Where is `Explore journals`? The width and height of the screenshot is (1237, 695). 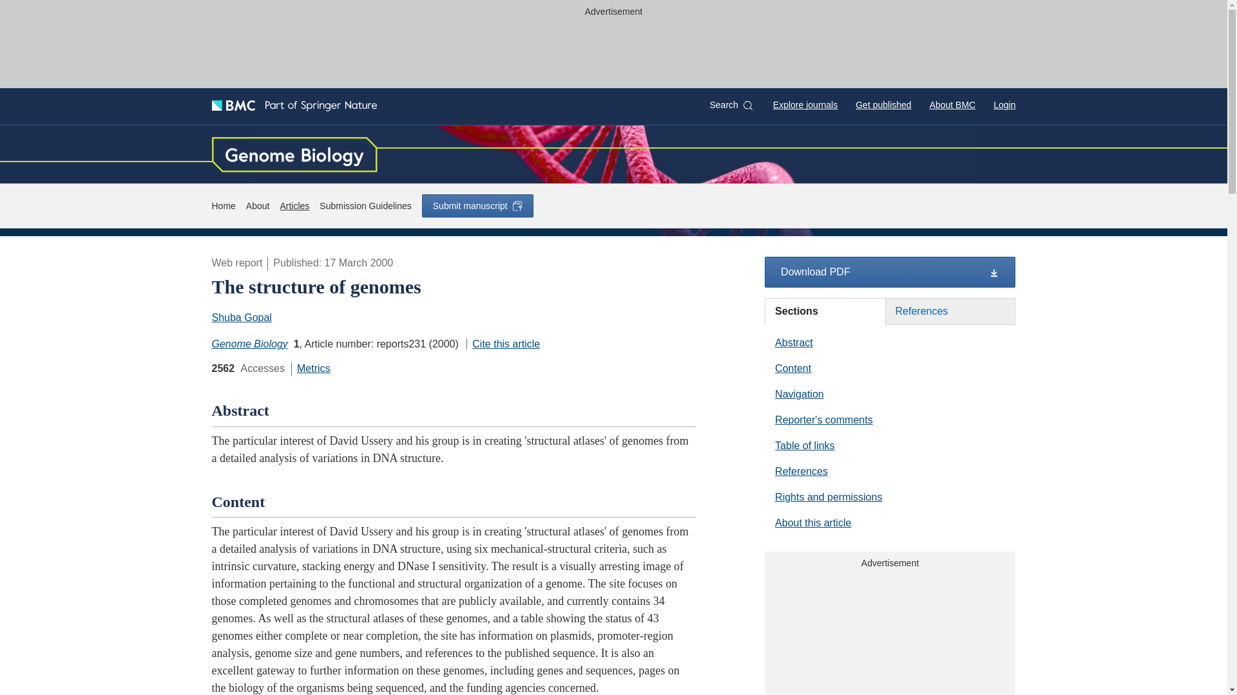 Explore journals is located at coordinates (805, 104).